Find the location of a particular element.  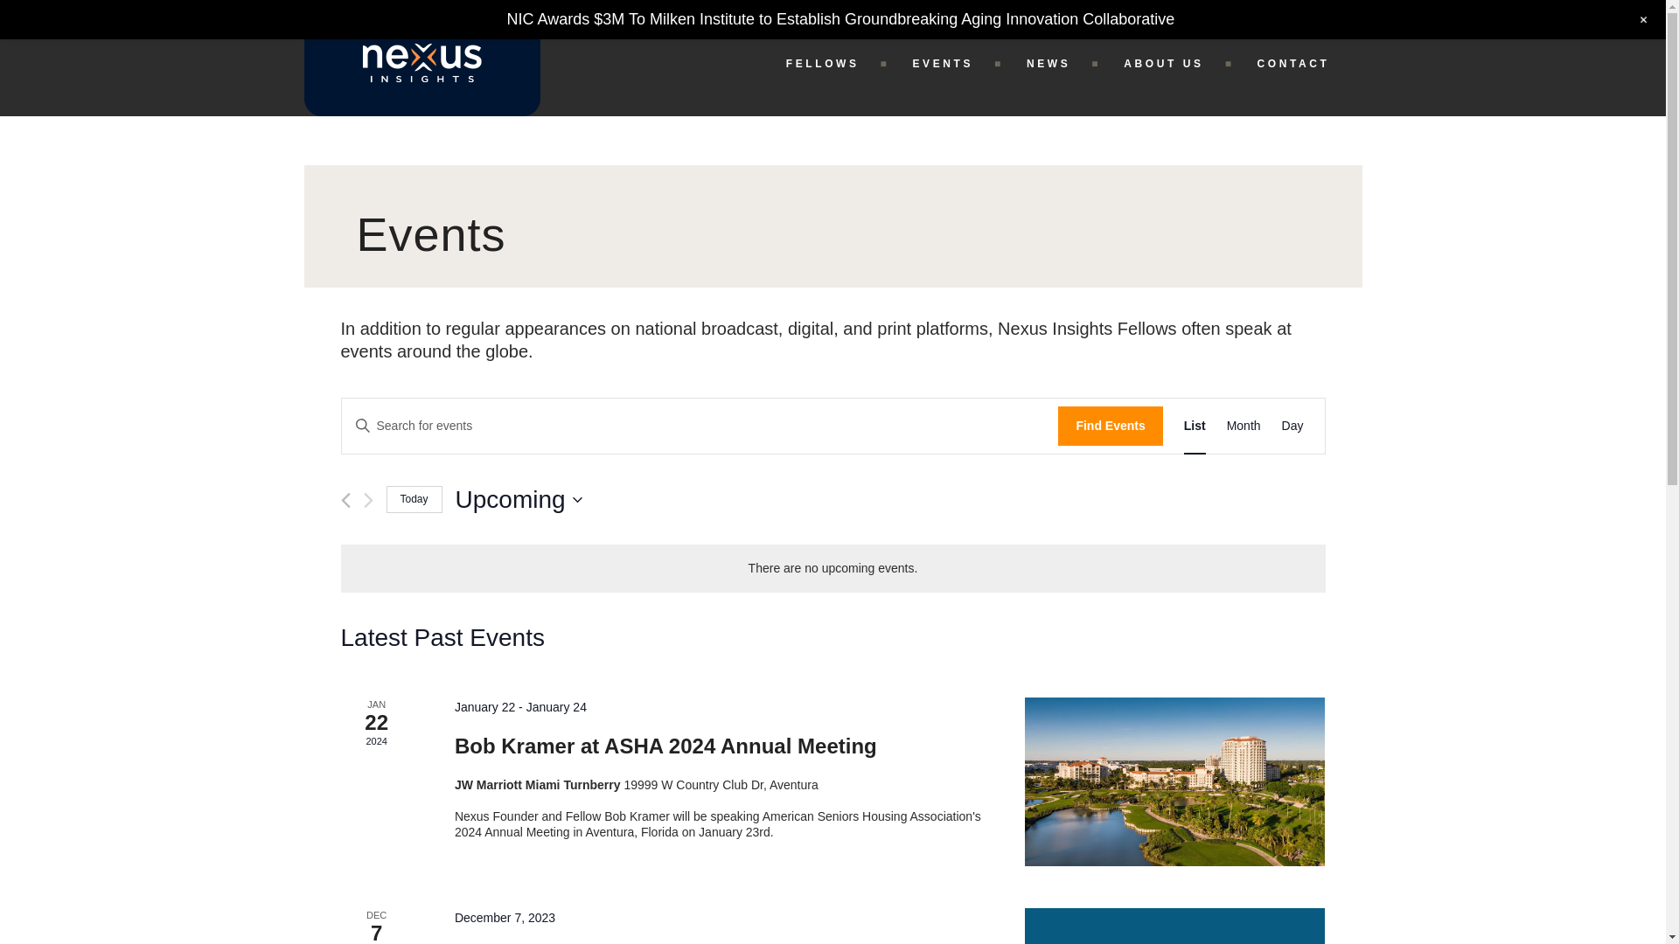

ABOUT US is located at coordinates (1179, 63).